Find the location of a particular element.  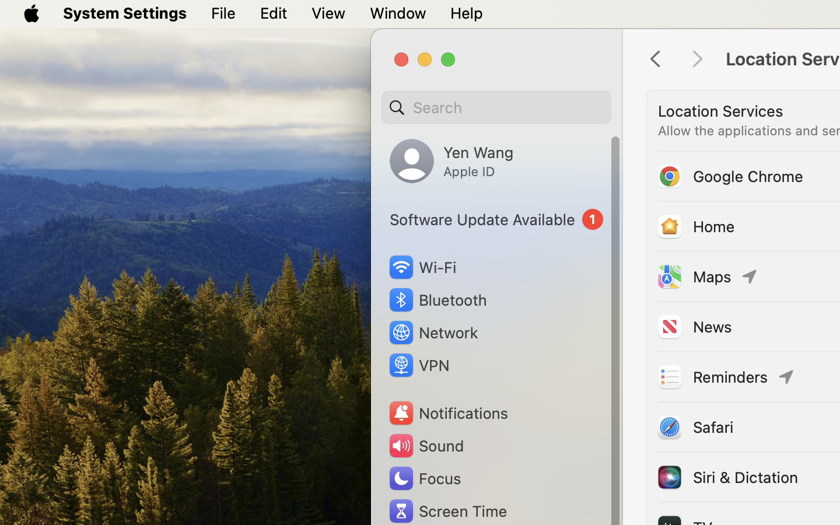

Google Chrome is located at coordinates (730, 176).